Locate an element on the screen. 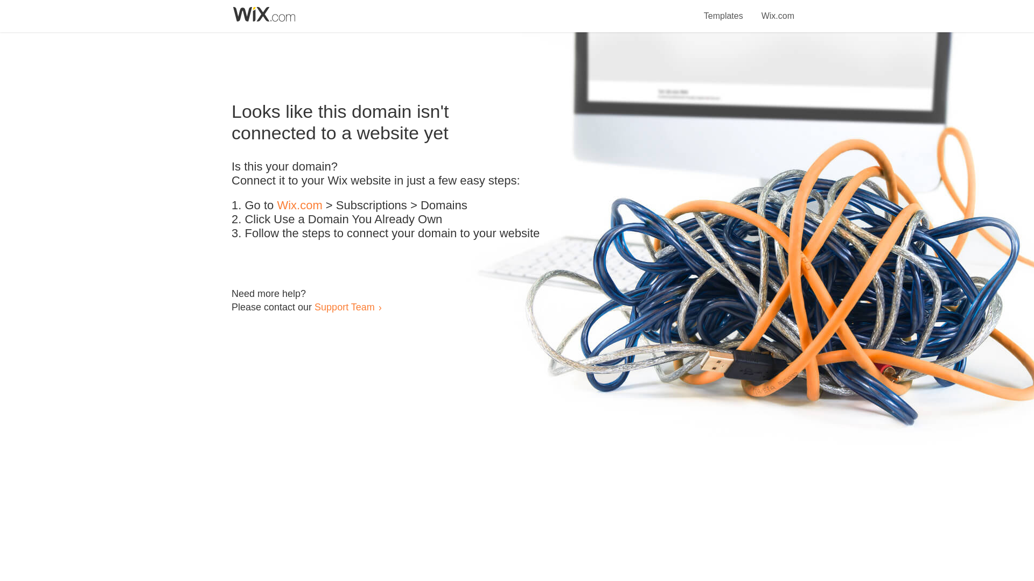 Image resolution: width=1034 pixels, height=581 pixels. Wix.com is located at coordinates (778, 10).